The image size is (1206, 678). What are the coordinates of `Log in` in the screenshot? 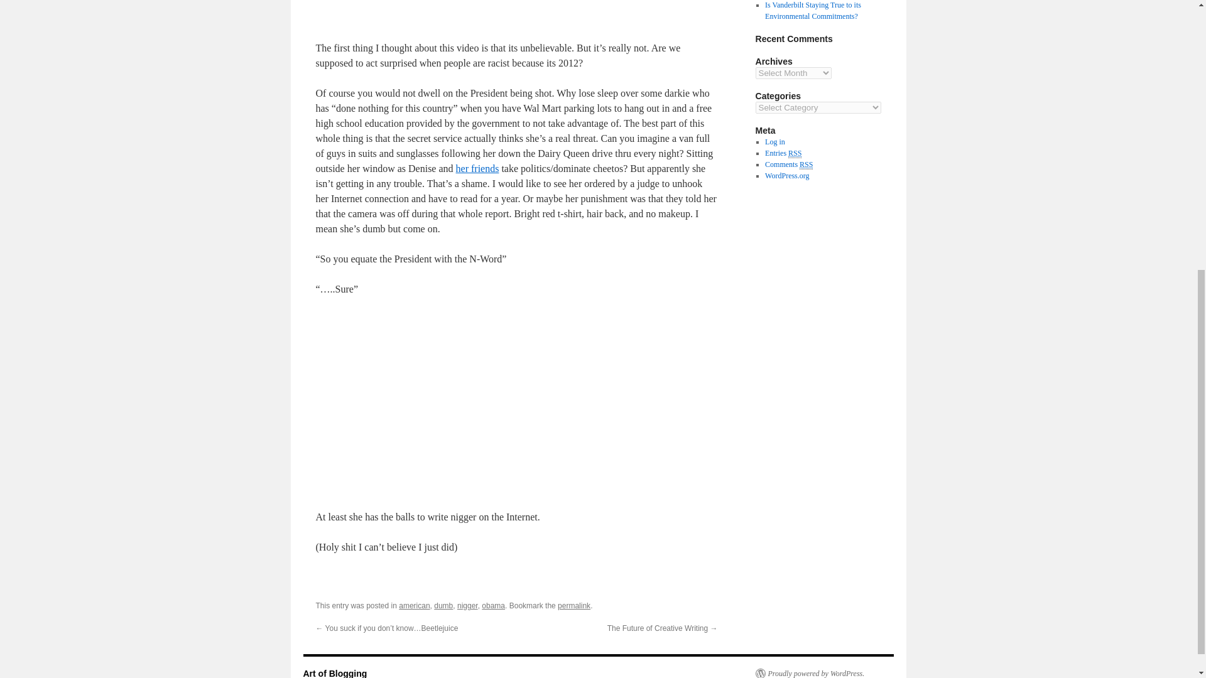 It's located at (774, 142).